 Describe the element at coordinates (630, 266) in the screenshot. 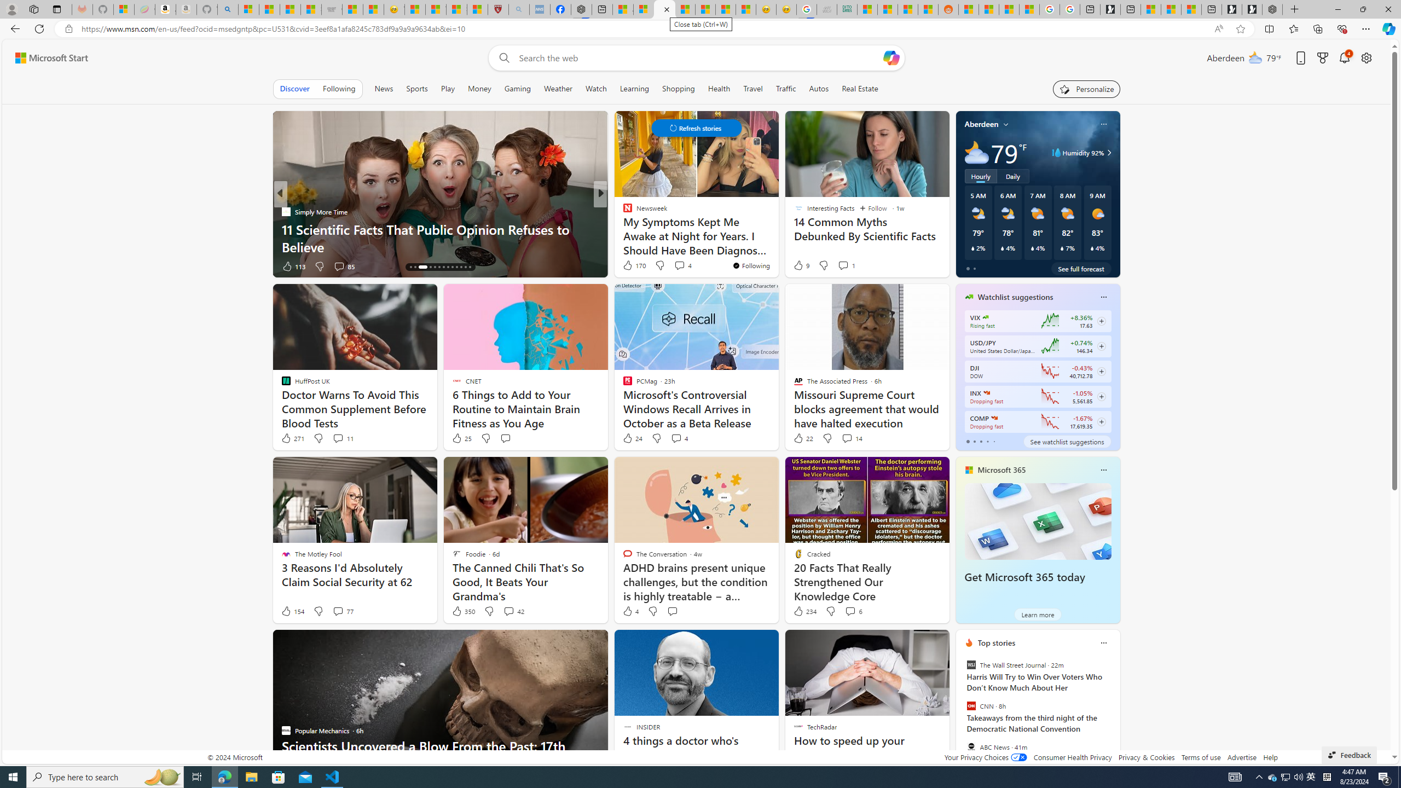

I see `636 Like` at that location.